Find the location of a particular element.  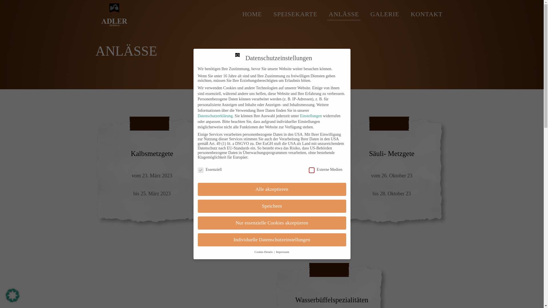

KONTAKT is located at coordinates (427, 14).